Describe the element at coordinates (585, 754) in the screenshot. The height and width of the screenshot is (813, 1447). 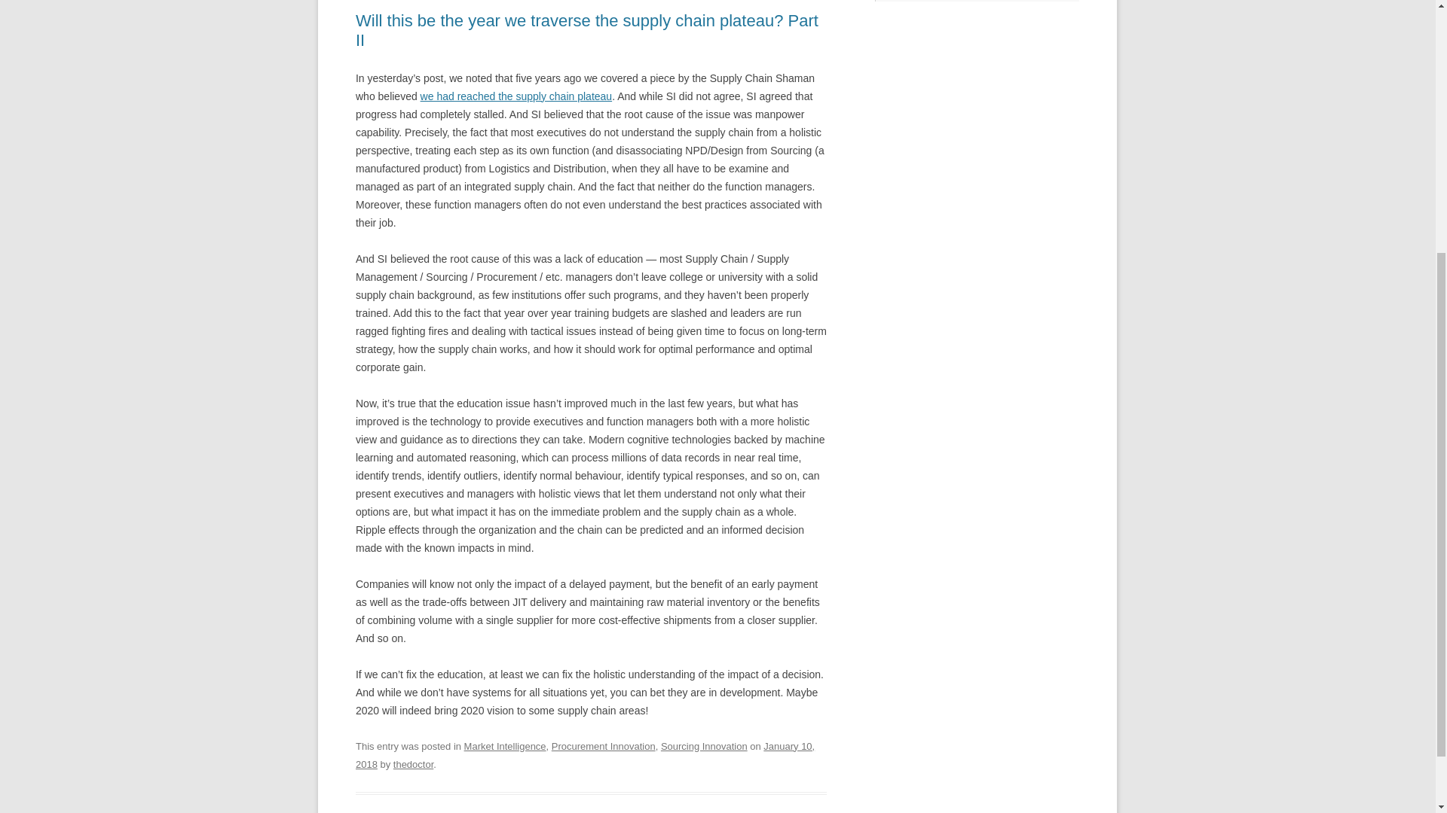
I see `January 10, 2018` at that location.